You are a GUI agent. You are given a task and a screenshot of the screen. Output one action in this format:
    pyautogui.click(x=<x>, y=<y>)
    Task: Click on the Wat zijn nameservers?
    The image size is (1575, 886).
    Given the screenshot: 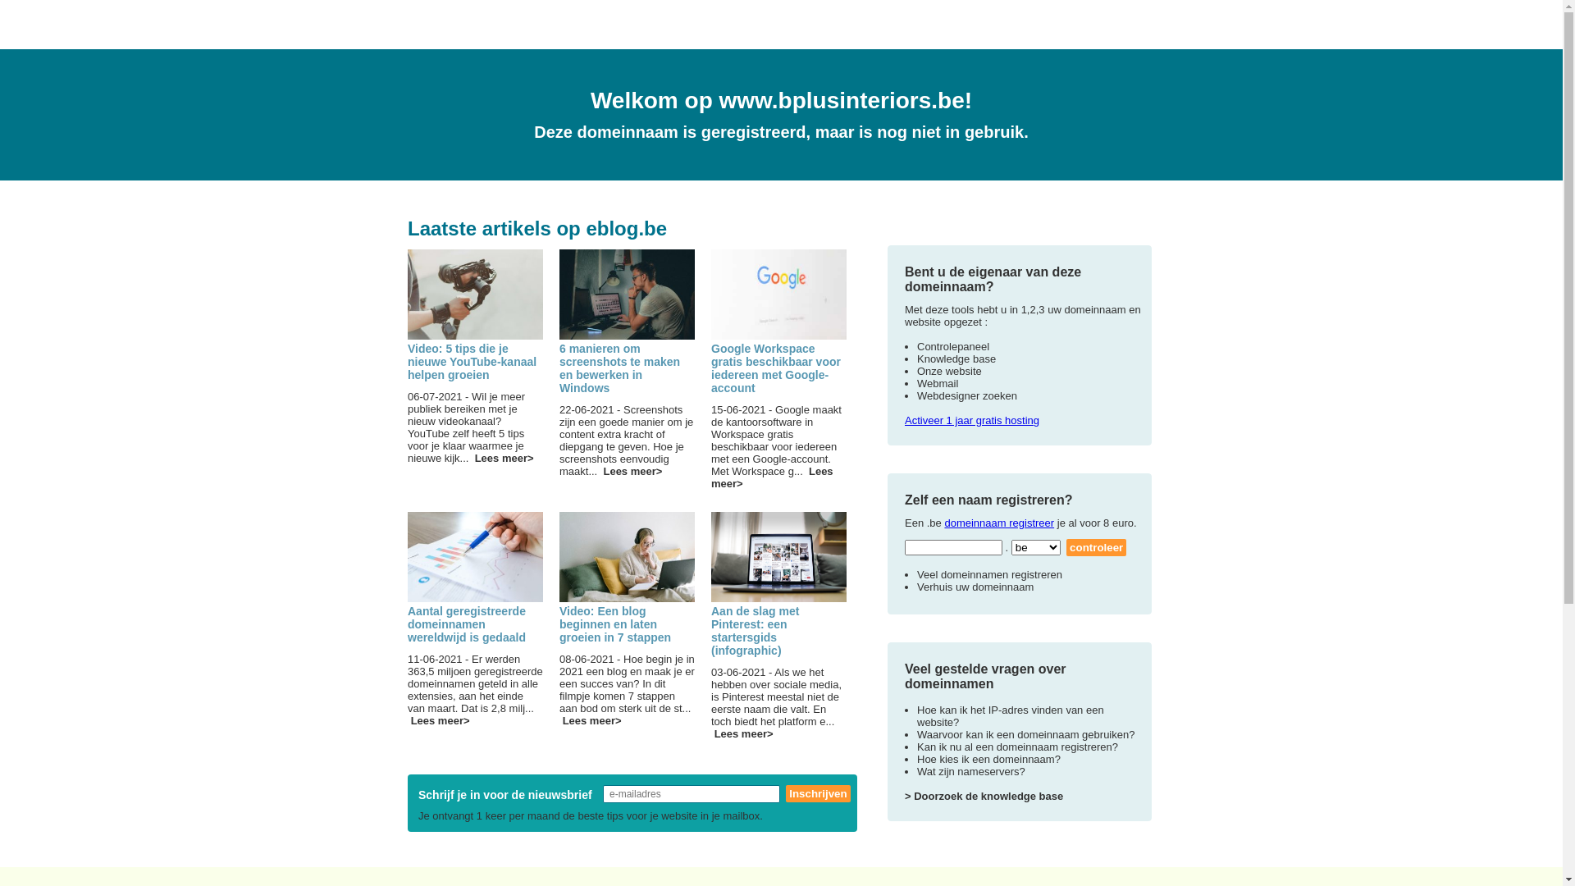 What is the action you would take?
    pyautogui.click(x=971, y=771)
    